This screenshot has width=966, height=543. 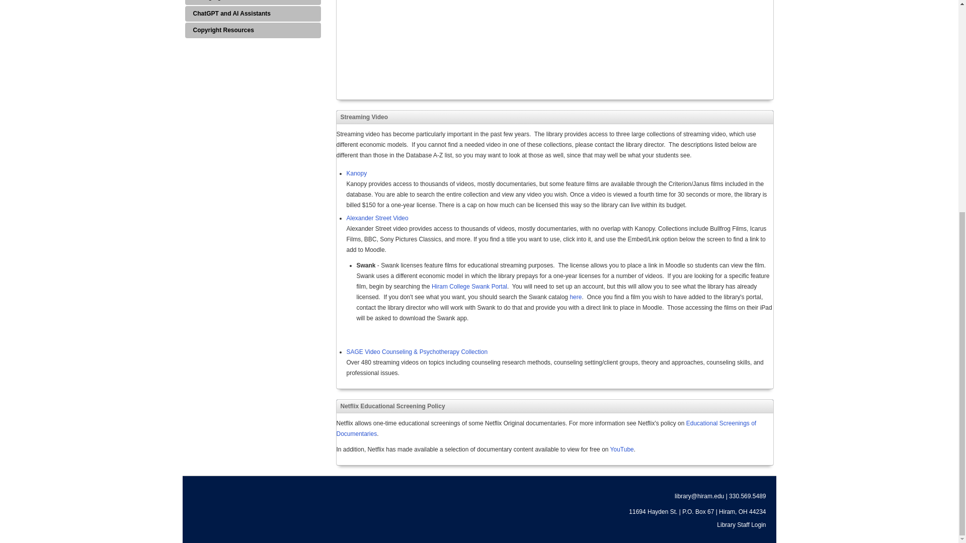 What do you see at coordinates (376, 218) in the screenshot?
I see `Educational Screenings of Documentaries` at bounding box center [376, 218].